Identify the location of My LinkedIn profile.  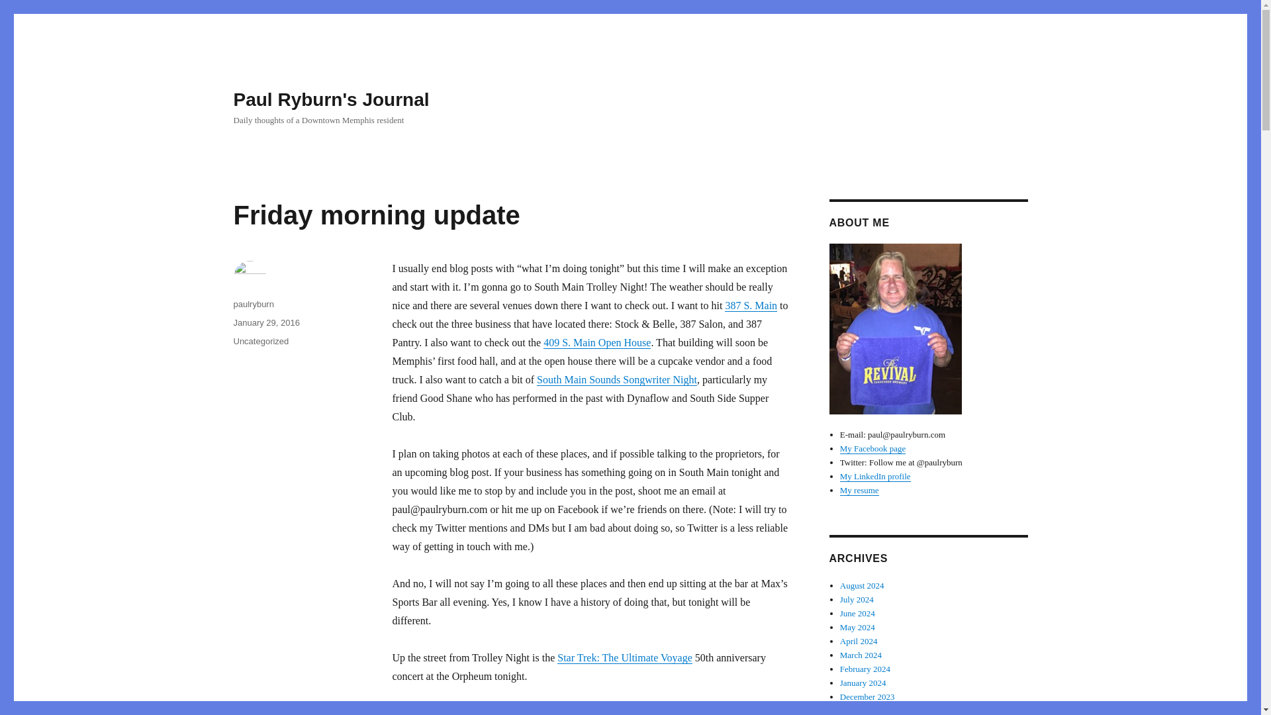
(875, 475).